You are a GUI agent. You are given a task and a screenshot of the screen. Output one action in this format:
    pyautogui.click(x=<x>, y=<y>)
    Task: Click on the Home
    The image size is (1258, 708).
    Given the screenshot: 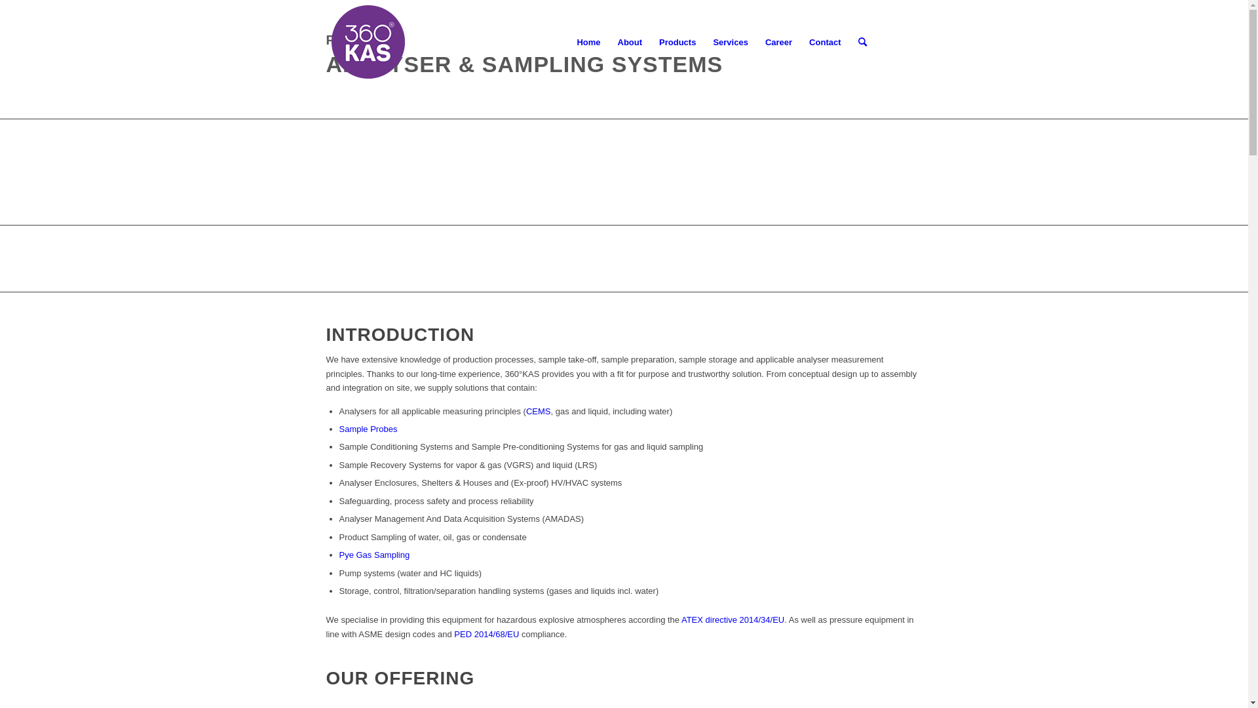 What is the action you would take?
    pyautogui.click(x=588, y=43)
    